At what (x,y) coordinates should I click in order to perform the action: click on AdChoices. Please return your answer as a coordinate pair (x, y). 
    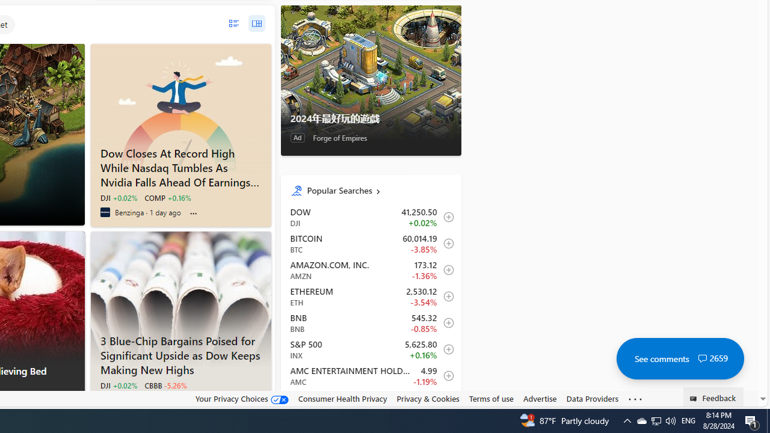
    Looking at the image, I should click on (75, 402).